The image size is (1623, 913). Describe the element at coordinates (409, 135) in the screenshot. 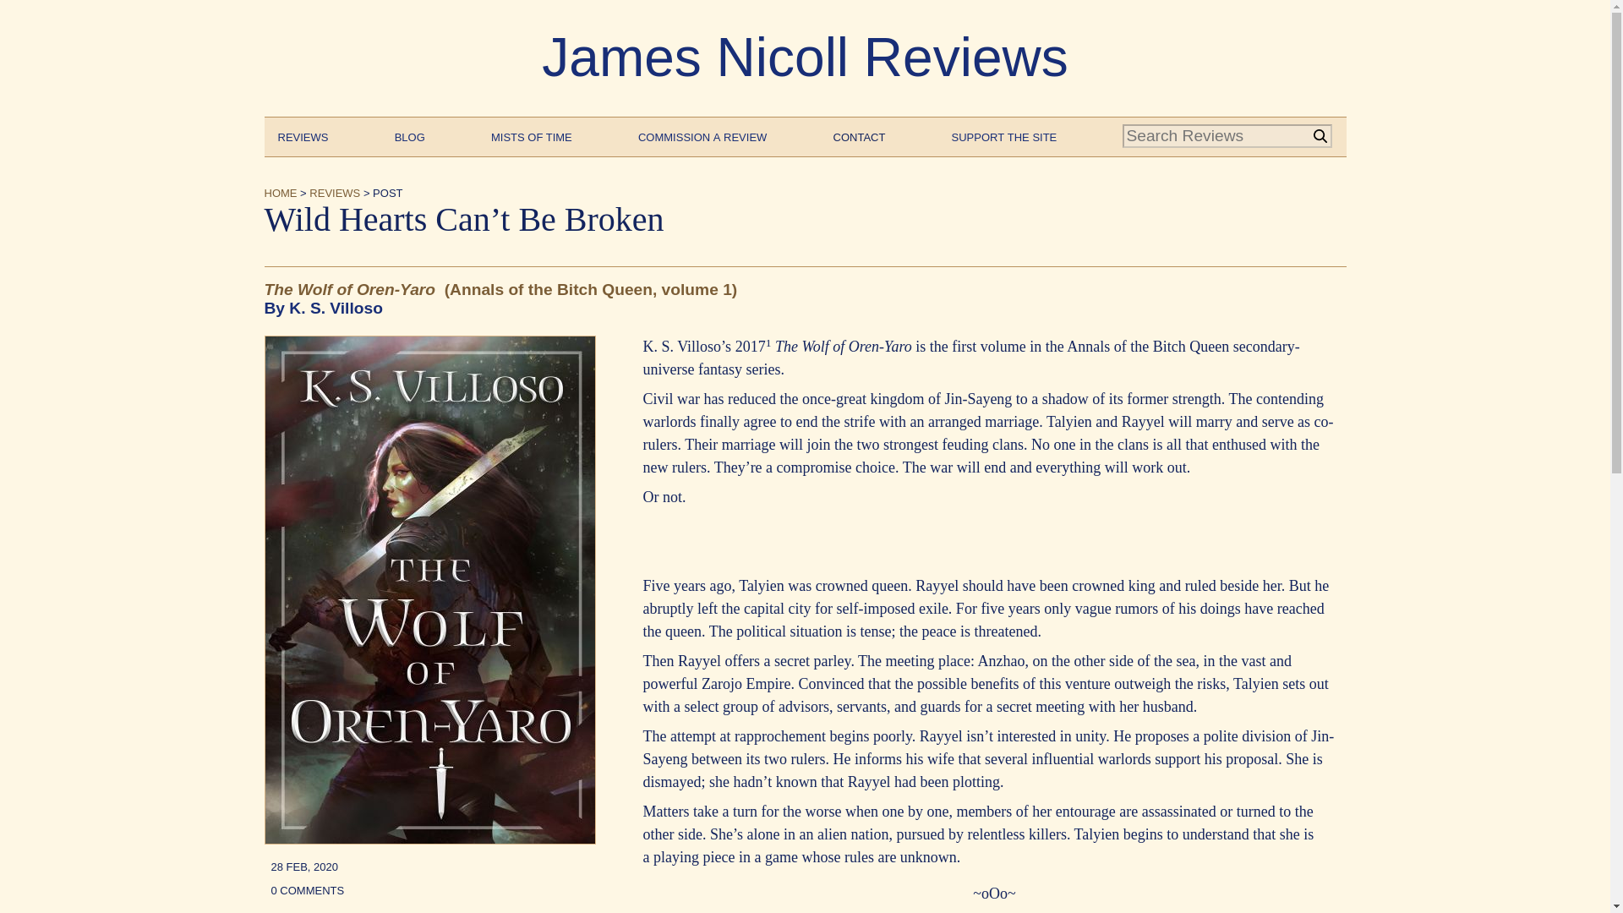

I see `Blog` at that location.